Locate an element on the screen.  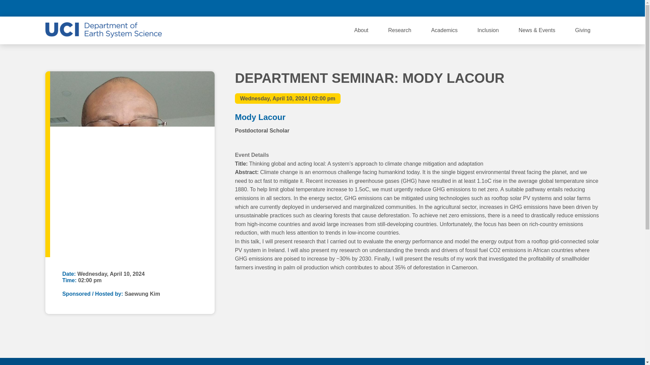
linkedin is located at coordinates (577, 8).